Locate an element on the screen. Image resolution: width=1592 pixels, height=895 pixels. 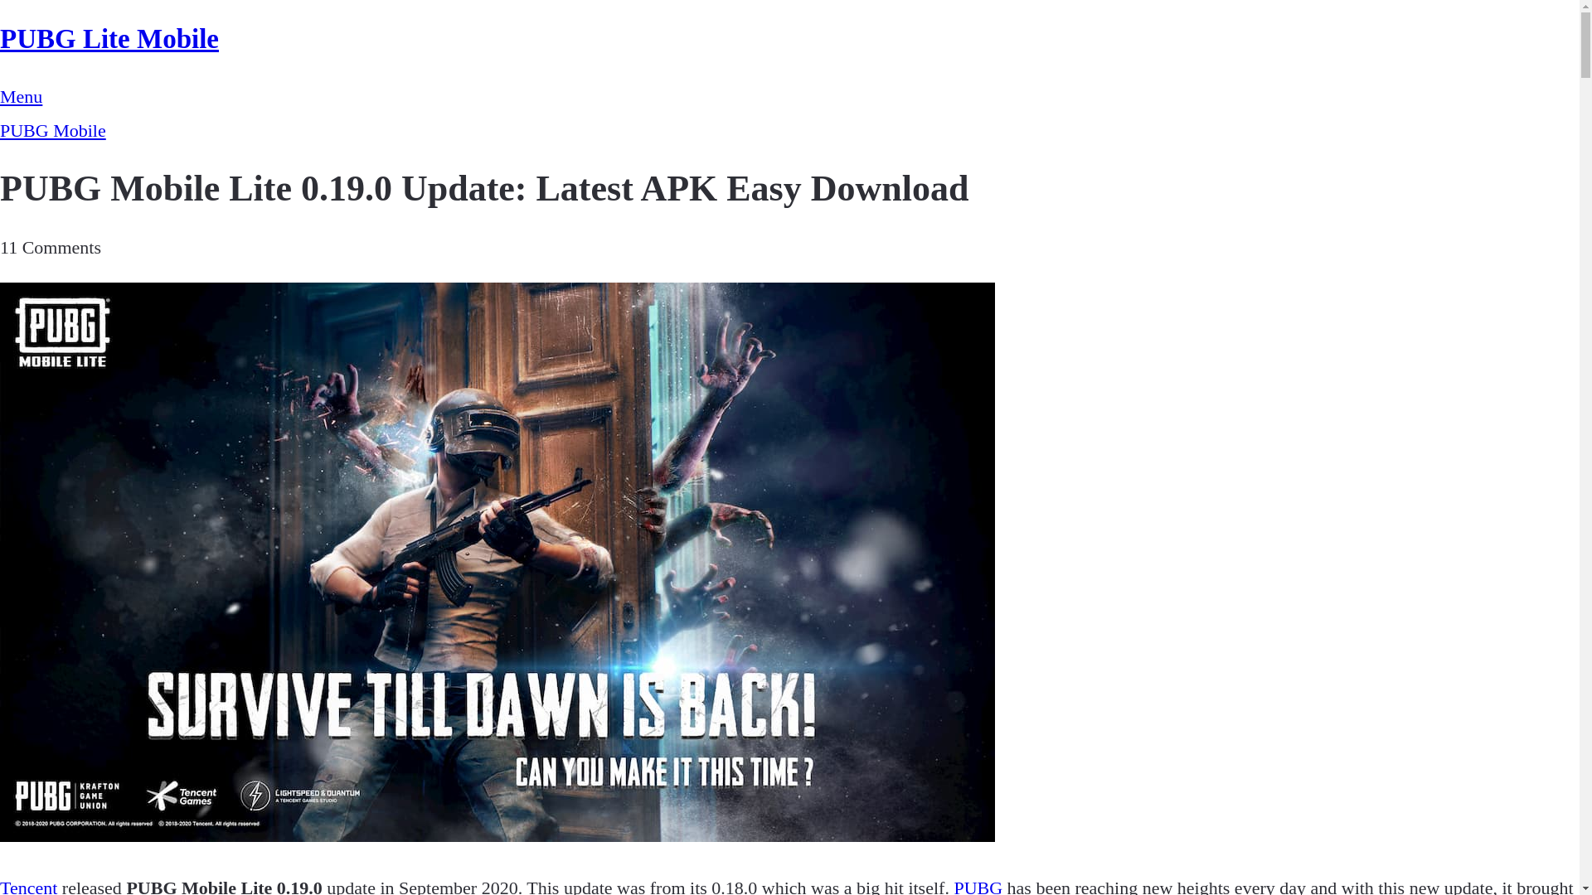
Menu is located at coordinates (22, 96).